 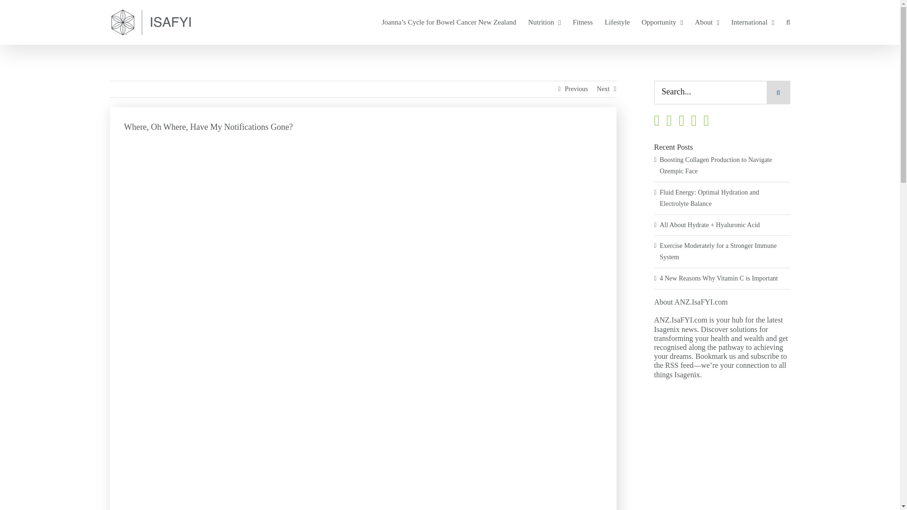 I want to click on Opportunity, so click(x=662, y=23).